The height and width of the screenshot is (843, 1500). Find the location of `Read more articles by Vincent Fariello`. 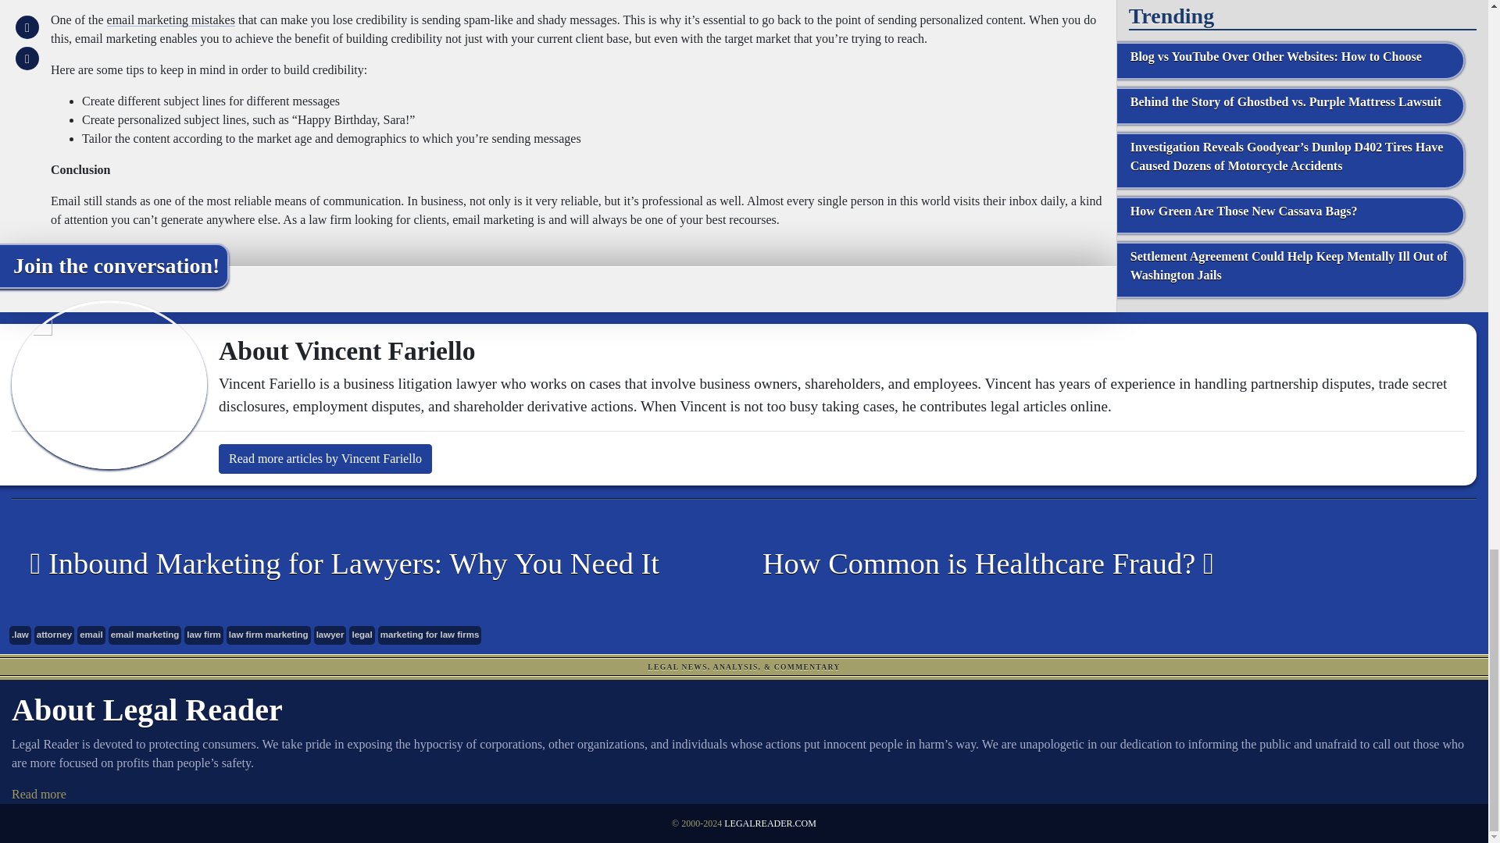

Read more articles by Vincent Fariello is located at coordinates (325, 459).